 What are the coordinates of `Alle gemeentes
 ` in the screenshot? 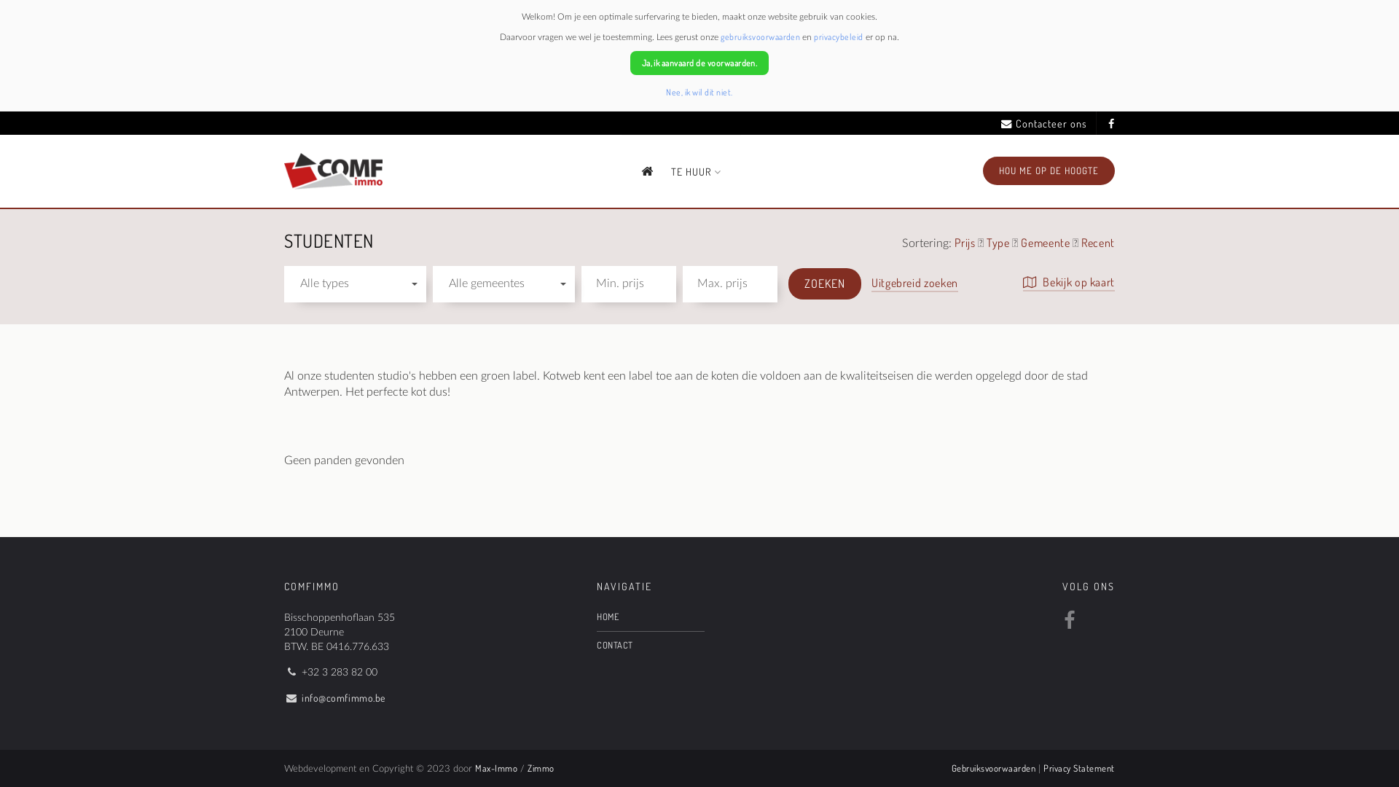 It's located at (504, 284).